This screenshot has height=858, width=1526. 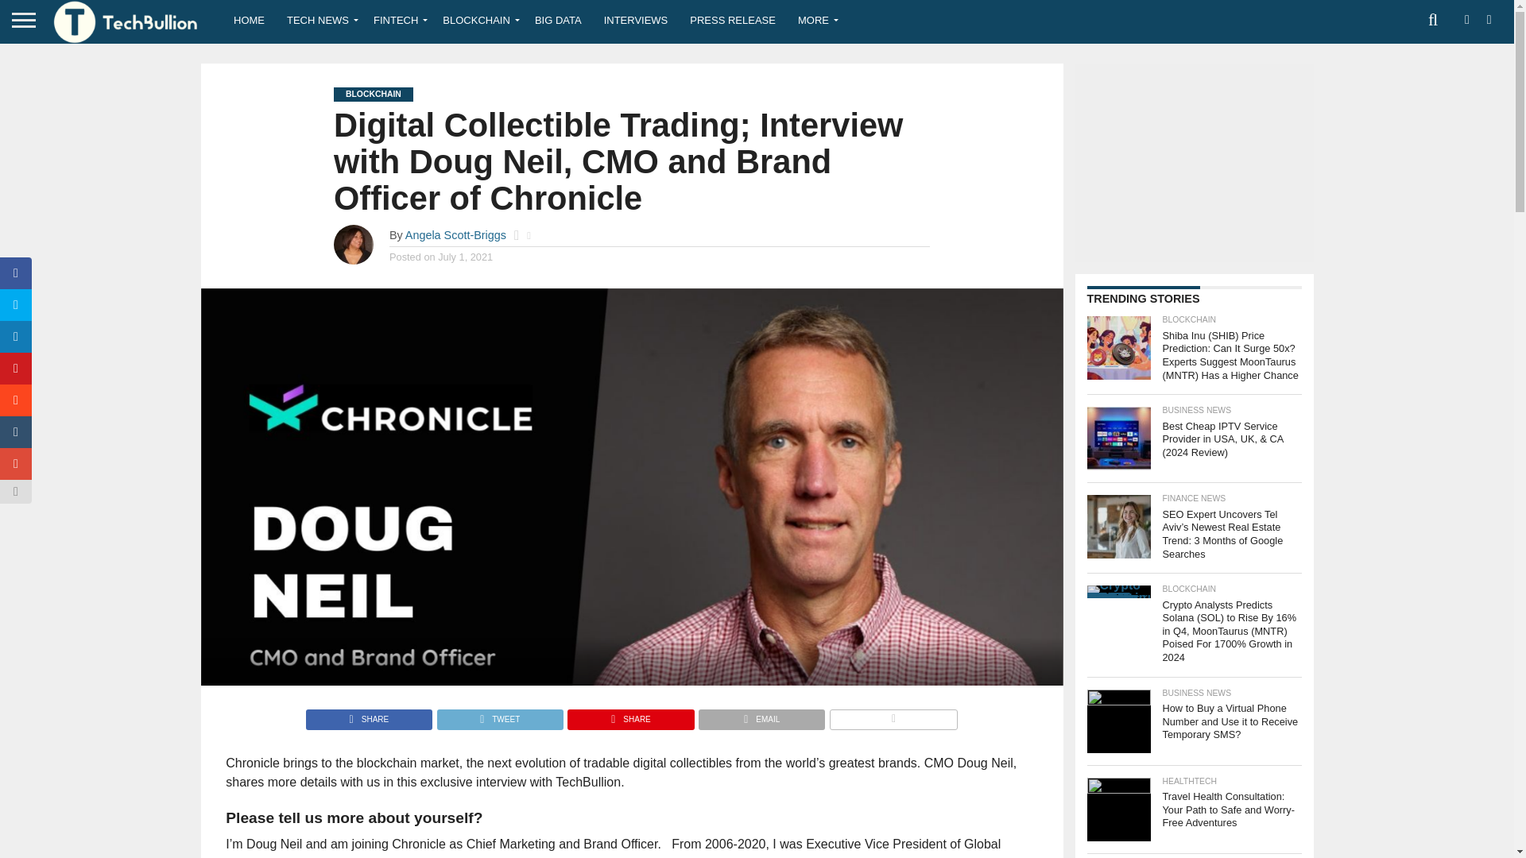 I want to click on Pin This Post, so click(x=629, y=715).